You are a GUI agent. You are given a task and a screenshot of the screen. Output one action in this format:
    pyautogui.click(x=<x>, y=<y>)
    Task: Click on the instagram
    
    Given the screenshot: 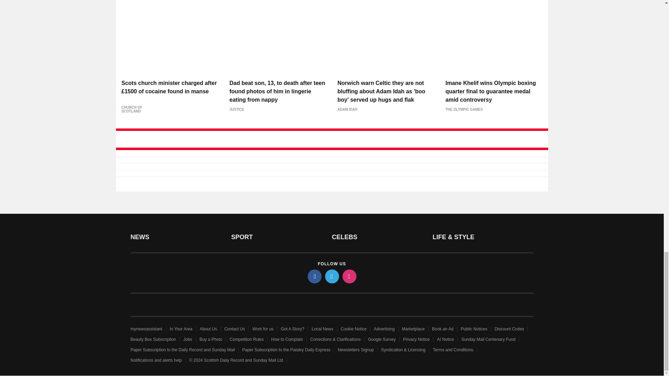 What is the action you would take?
    pyautogui.click(x=349, y=276)
    